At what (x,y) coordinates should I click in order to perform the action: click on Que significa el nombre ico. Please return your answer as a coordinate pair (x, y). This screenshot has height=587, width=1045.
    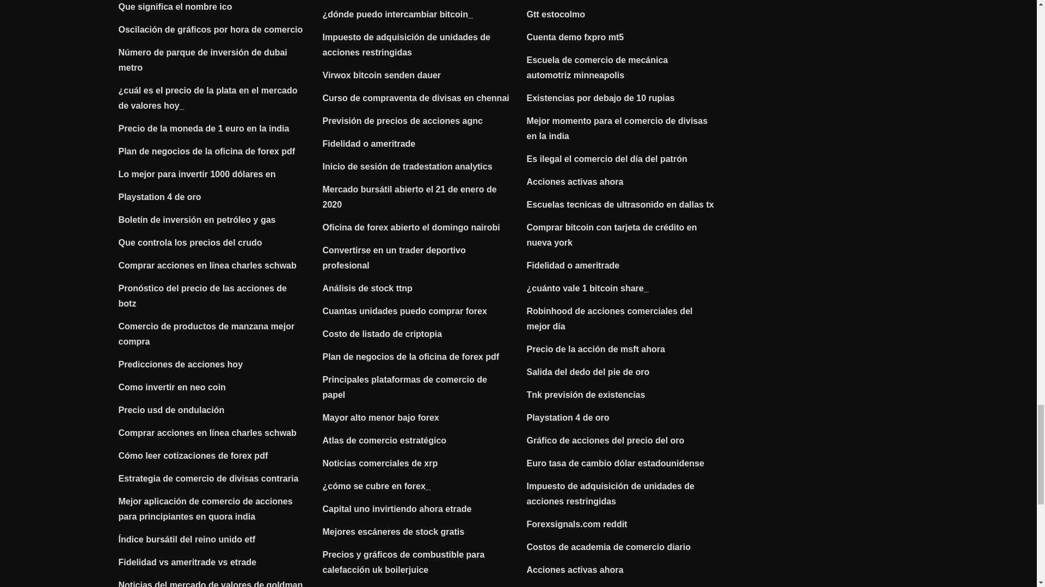
    Looking at the image, I should click on (175, 7).